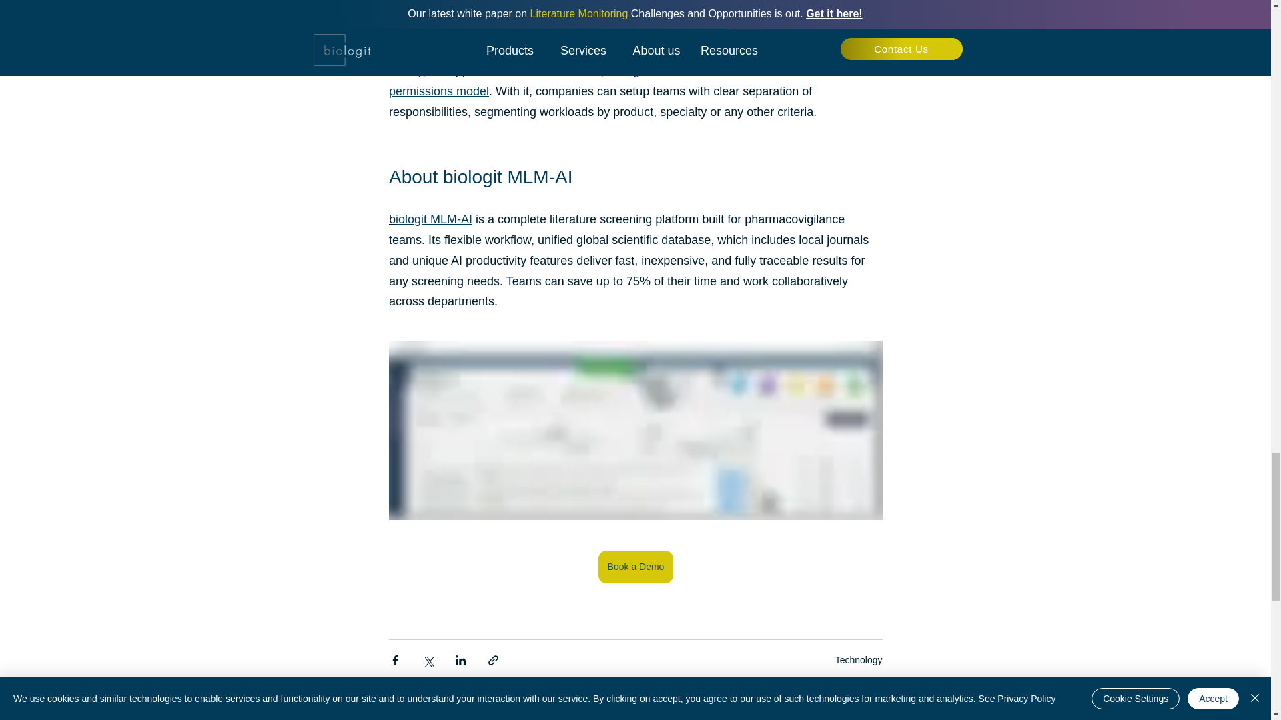 The height and width of the screenshot is (720, 1281). I want to click on a flexible role-based permissions model, so click(607, 81).